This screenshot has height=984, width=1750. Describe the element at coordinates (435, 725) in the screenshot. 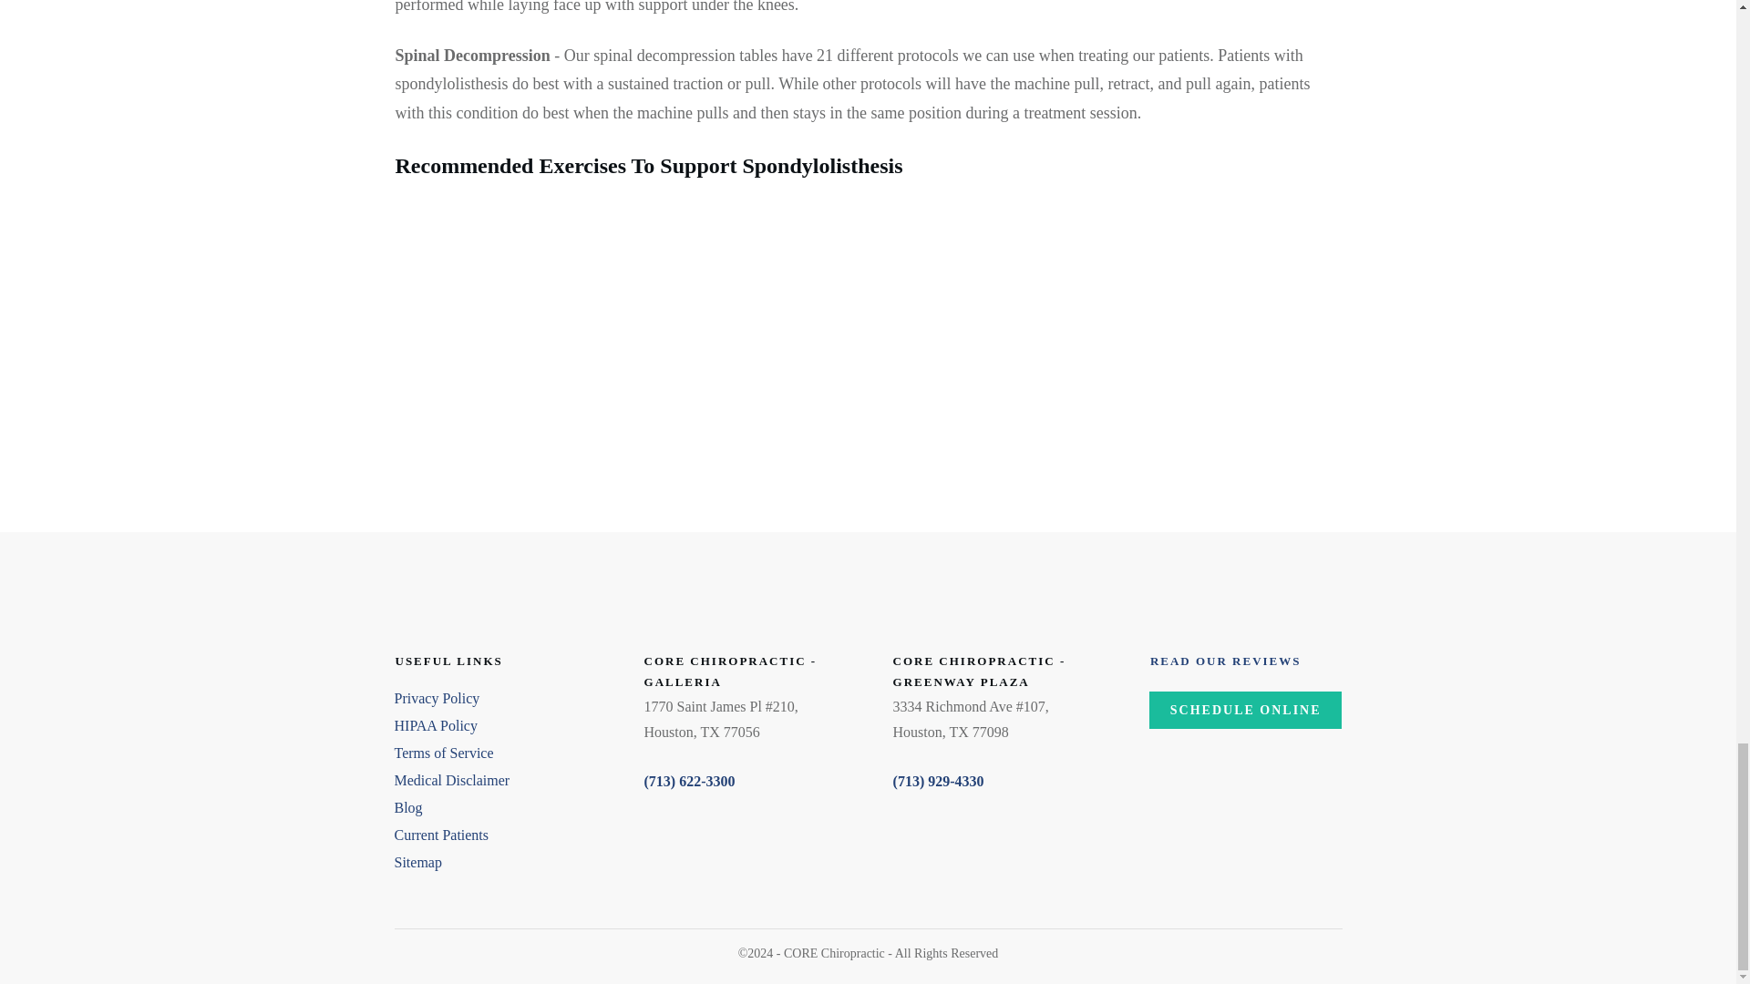

I see `HIPAA Policy` at that location.